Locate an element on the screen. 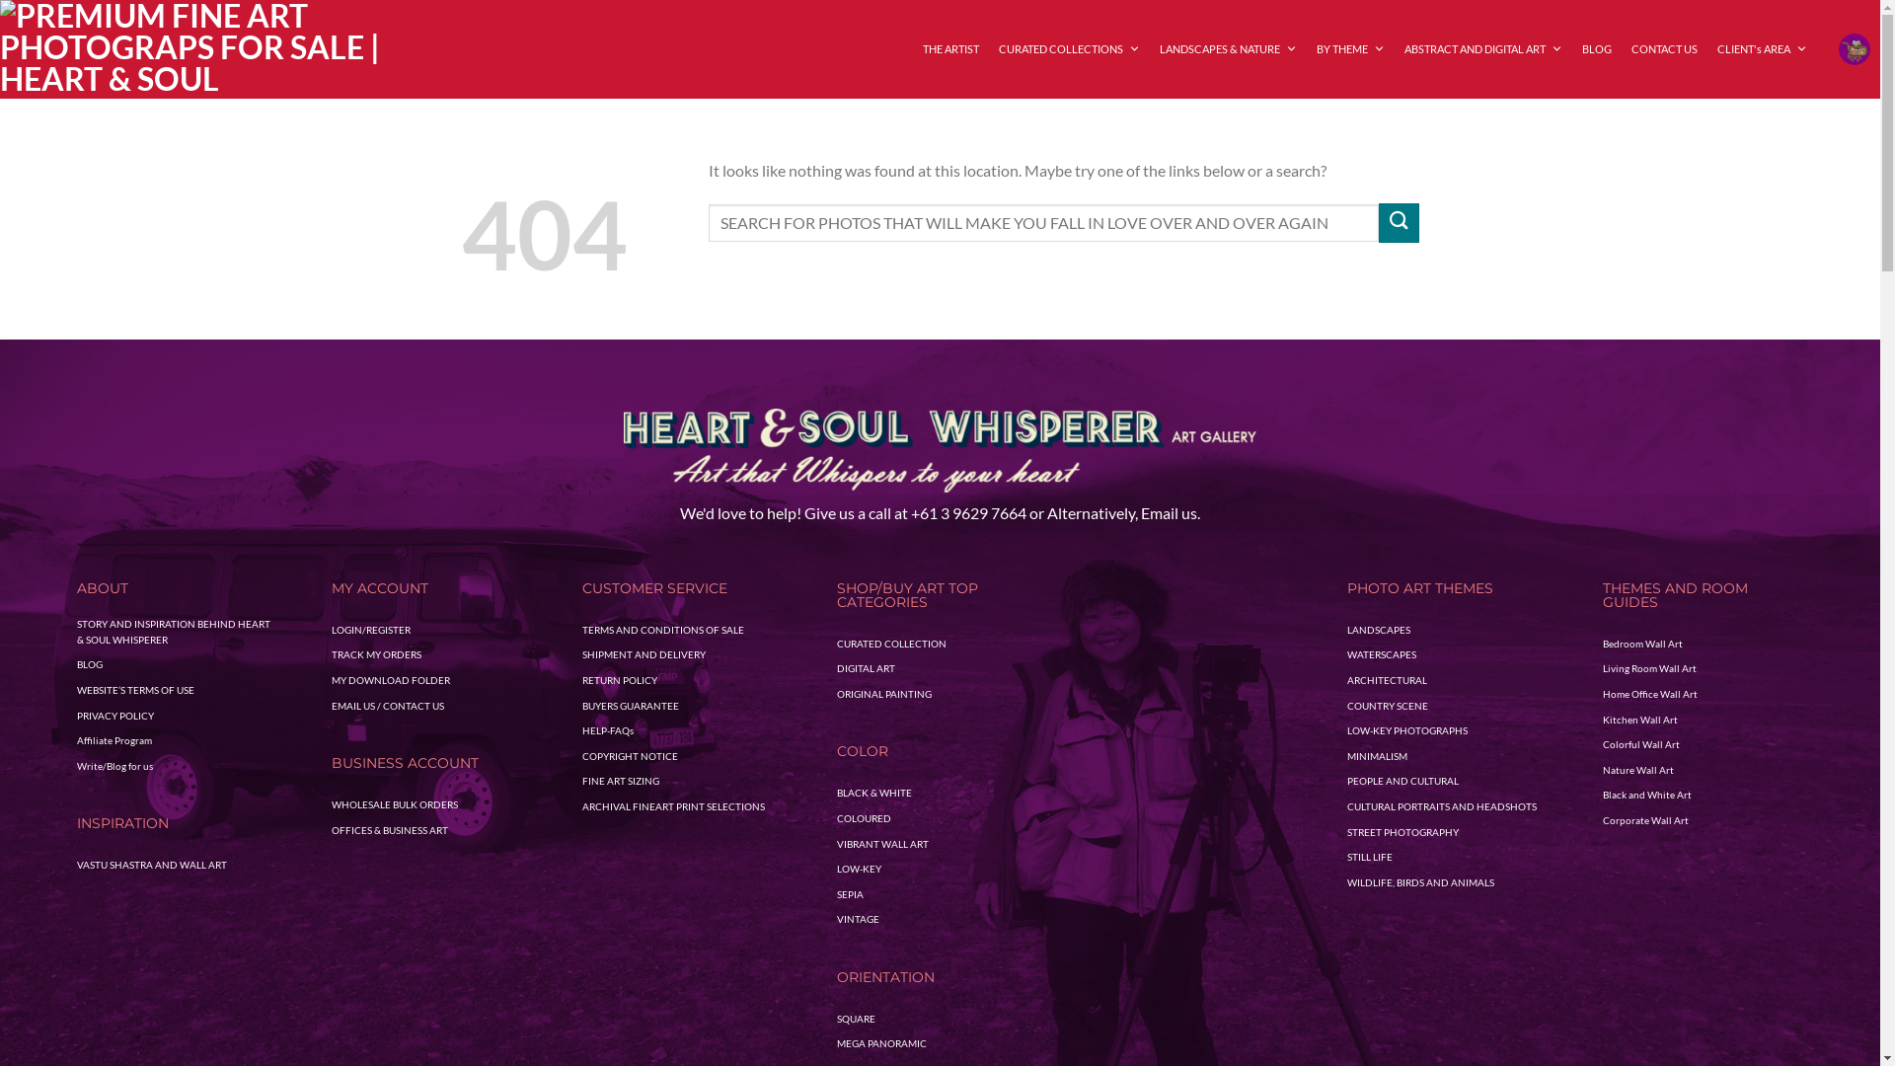 The height and width of the screenshot is (1066, 1895). VASTU SHASTRA AND WALL ART is located at coordinates (152, 865).